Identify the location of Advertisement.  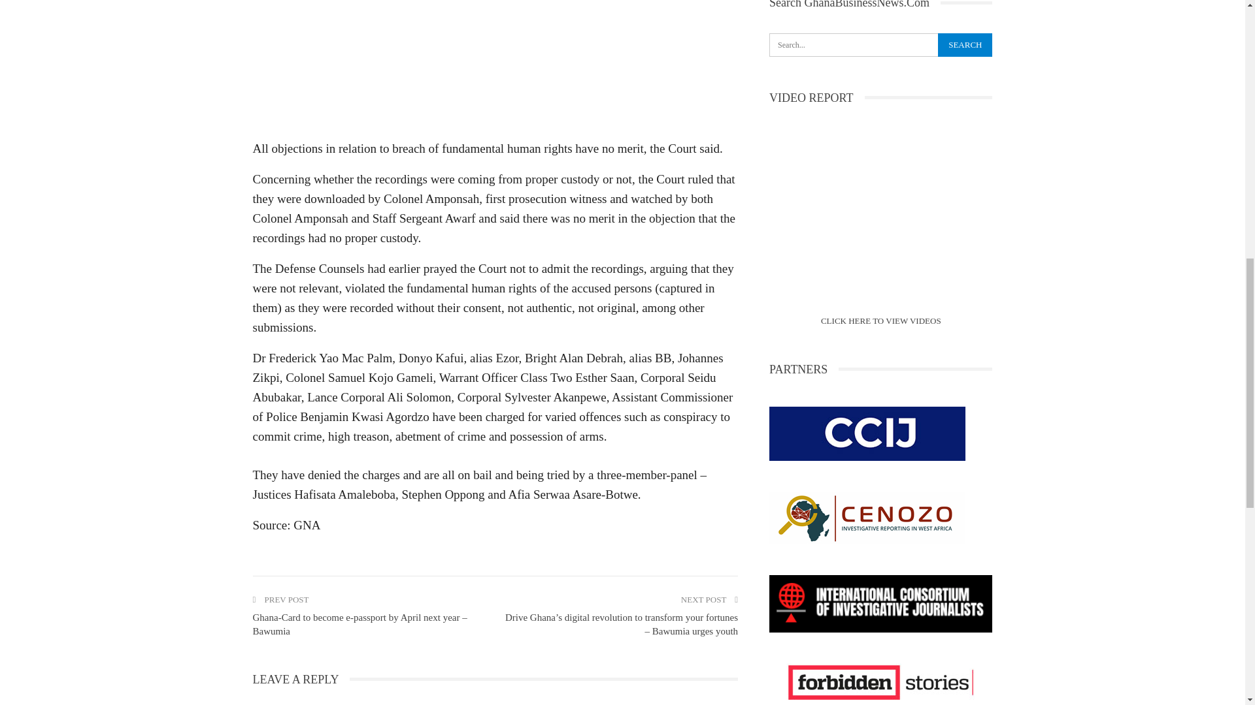
(494, 65).